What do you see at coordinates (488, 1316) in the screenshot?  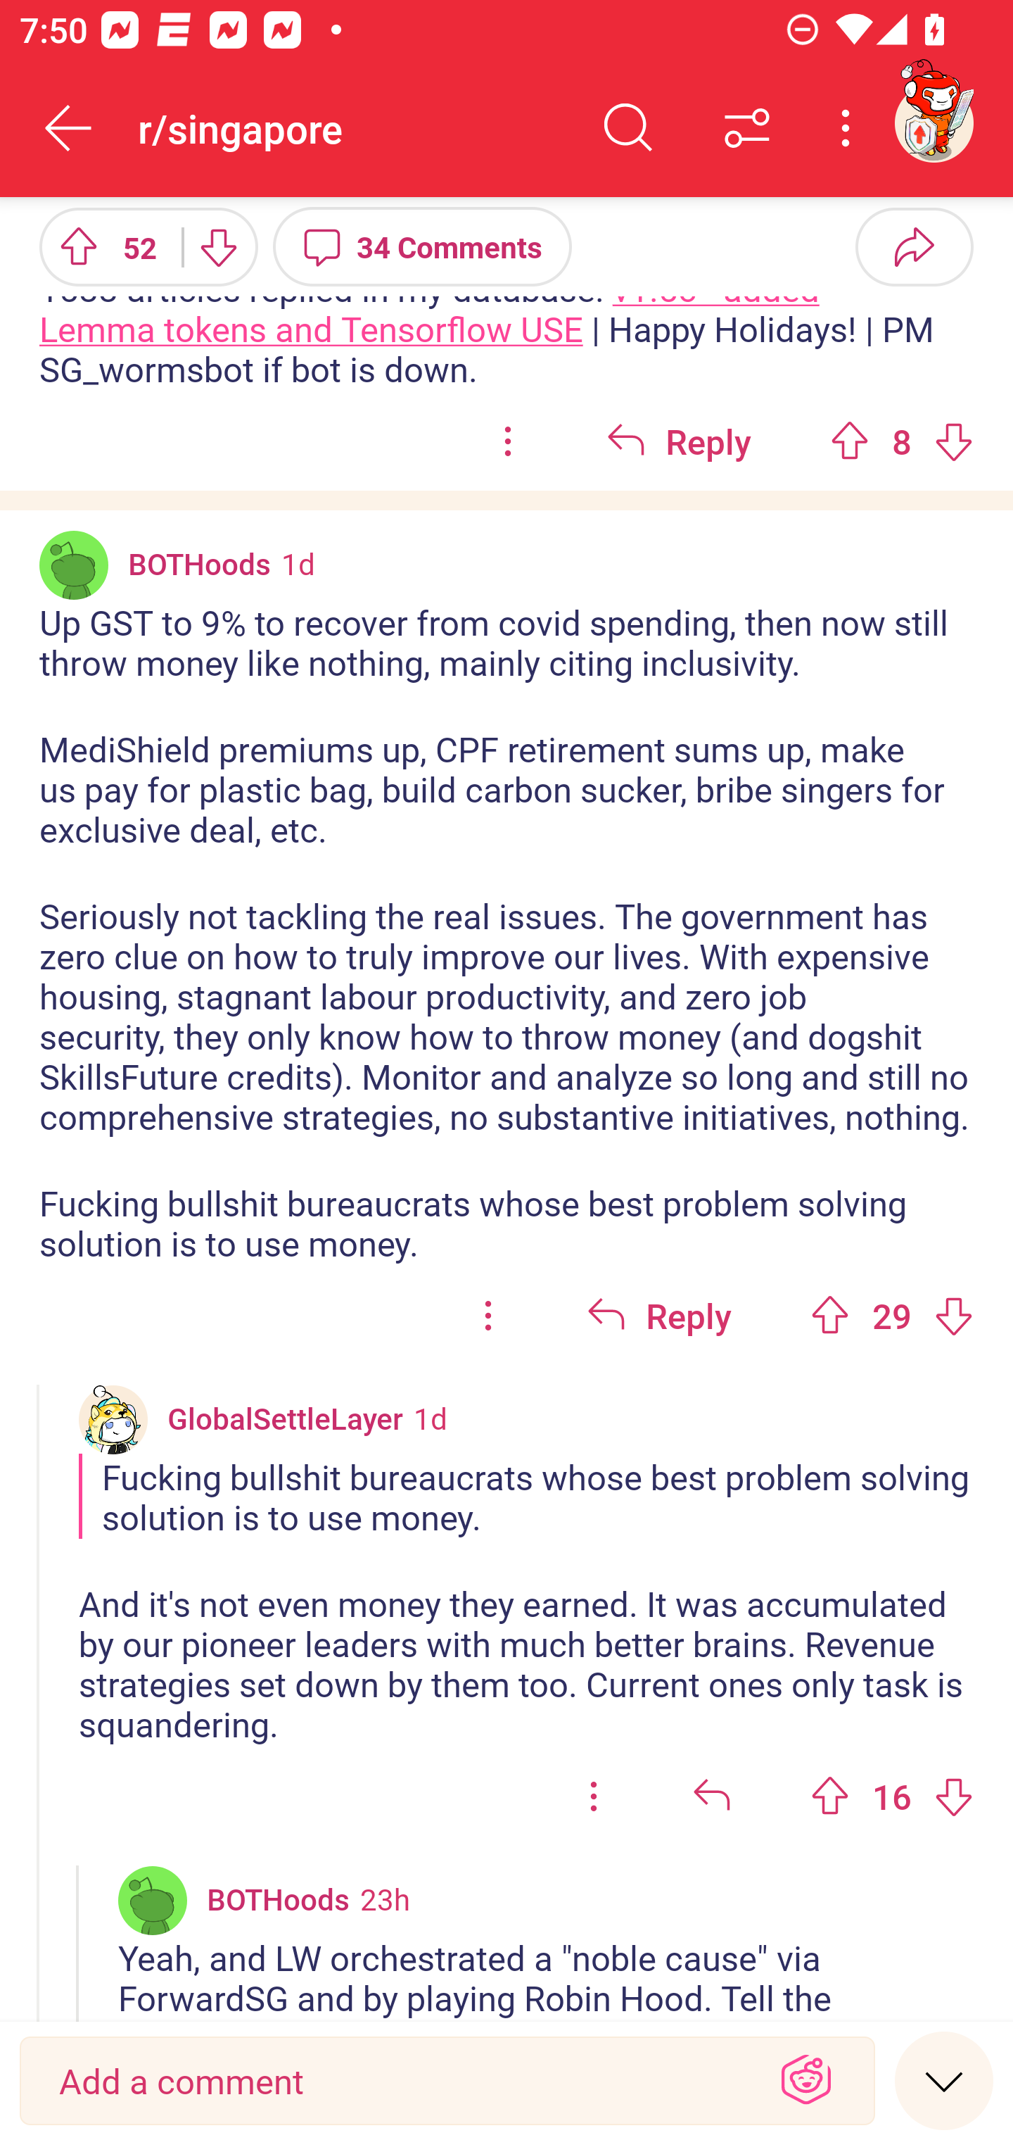 I see `options` at bounding box center [488, 1316].